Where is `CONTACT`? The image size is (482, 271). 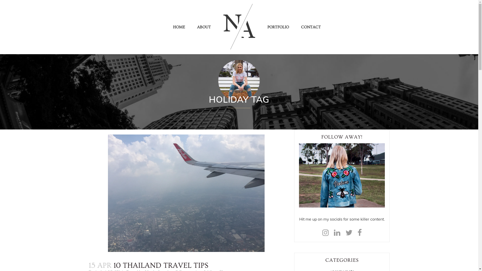 CONTACT is located at coordinates (311, 27).